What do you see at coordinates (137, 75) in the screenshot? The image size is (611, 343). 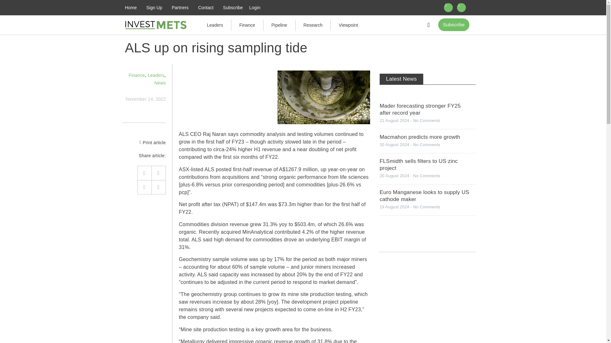 I see `View all posts in Finance` at bounding box center [137, 75].